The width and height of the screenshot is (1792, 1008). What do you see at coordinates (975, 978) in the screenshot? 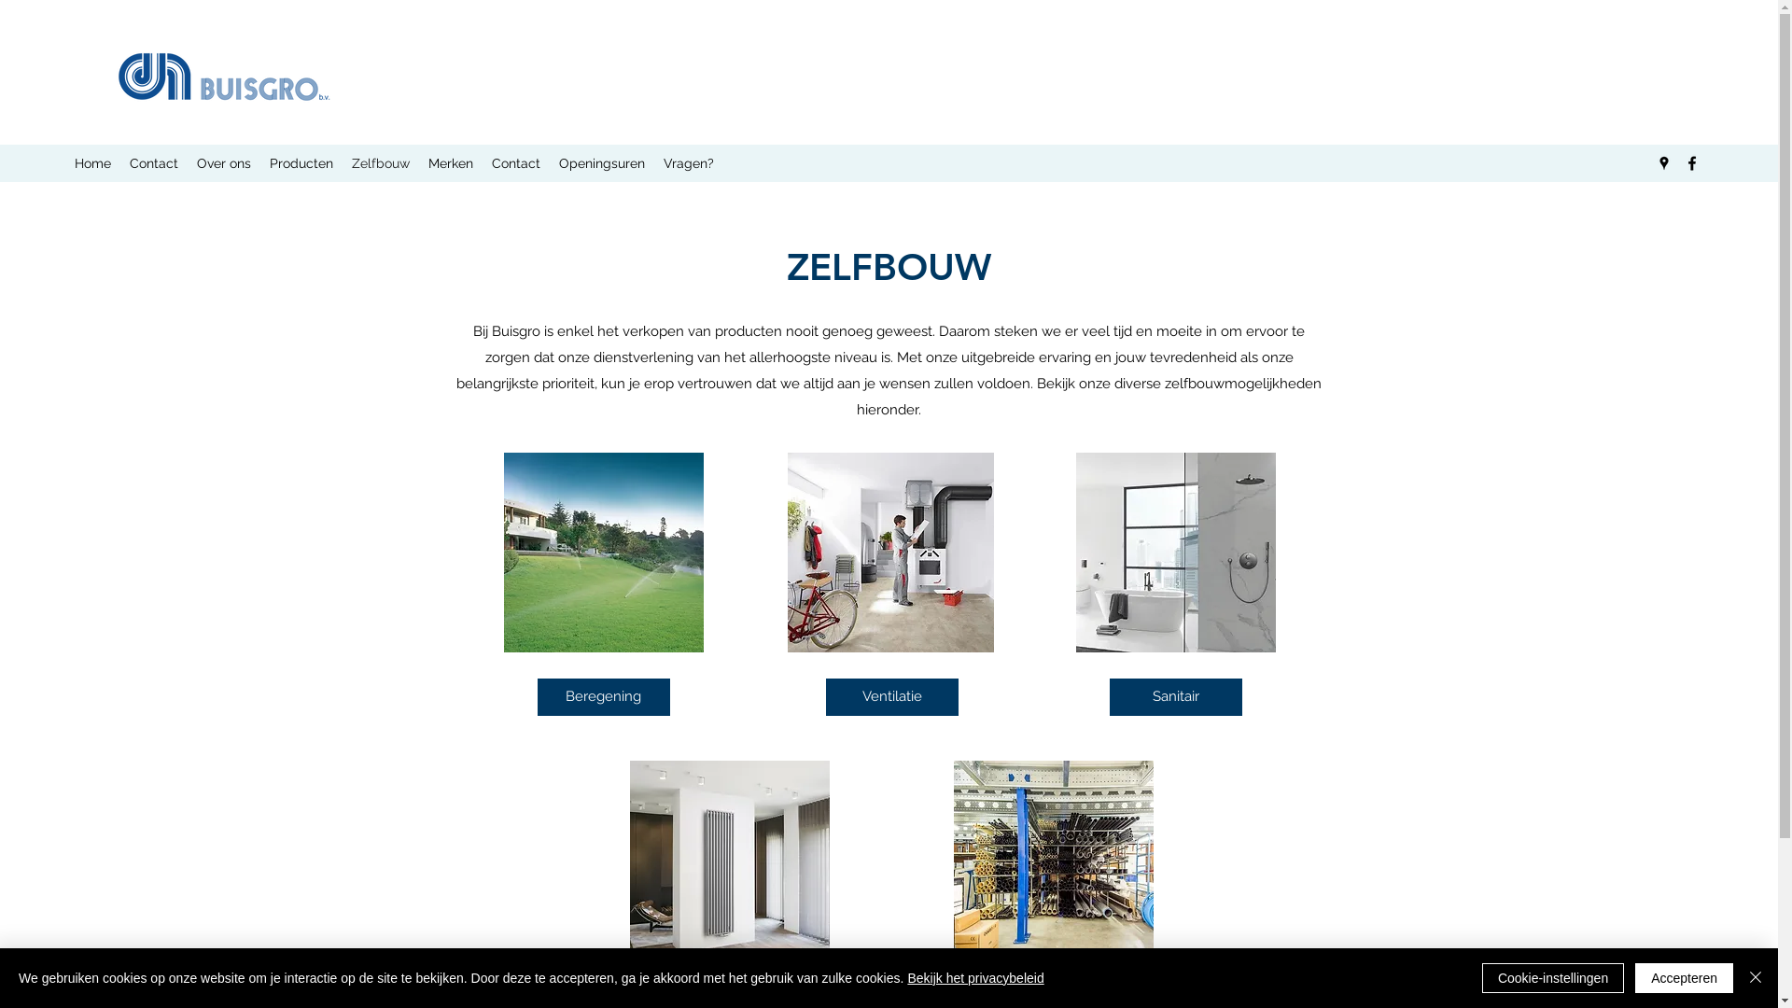
I see `Bekijk het privacybeleid` at bounding box center [975, 978].